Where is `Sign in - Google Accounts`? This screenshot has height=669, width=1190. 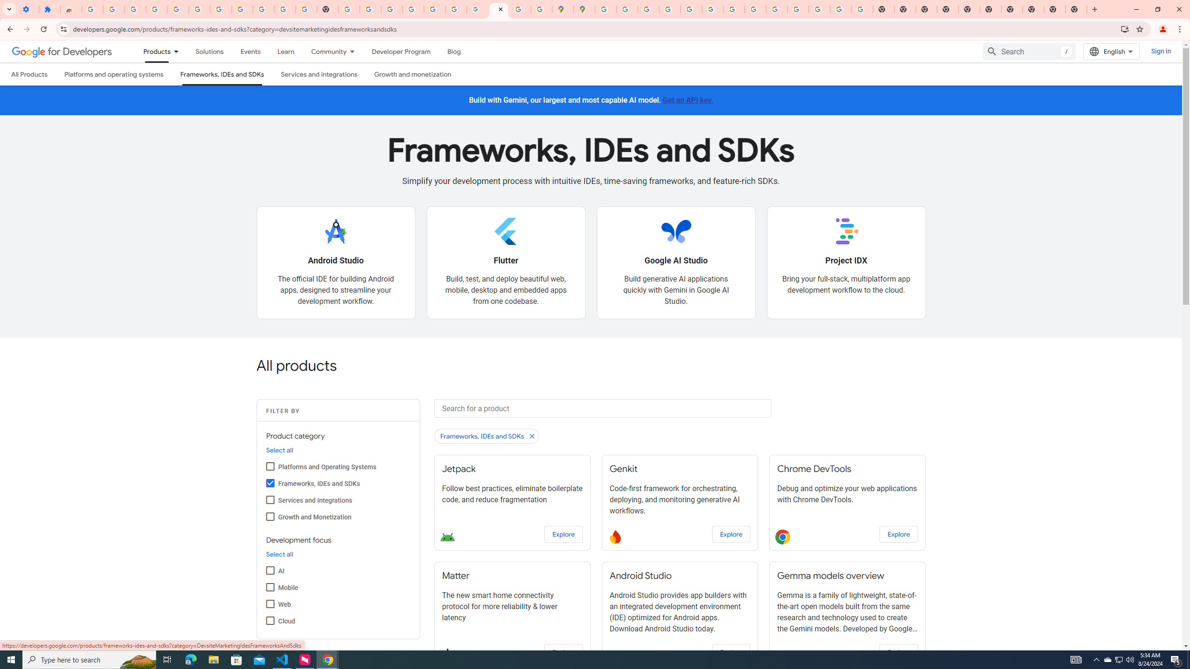 Sign in - Google Accounts is located at coordinates (92, 9).